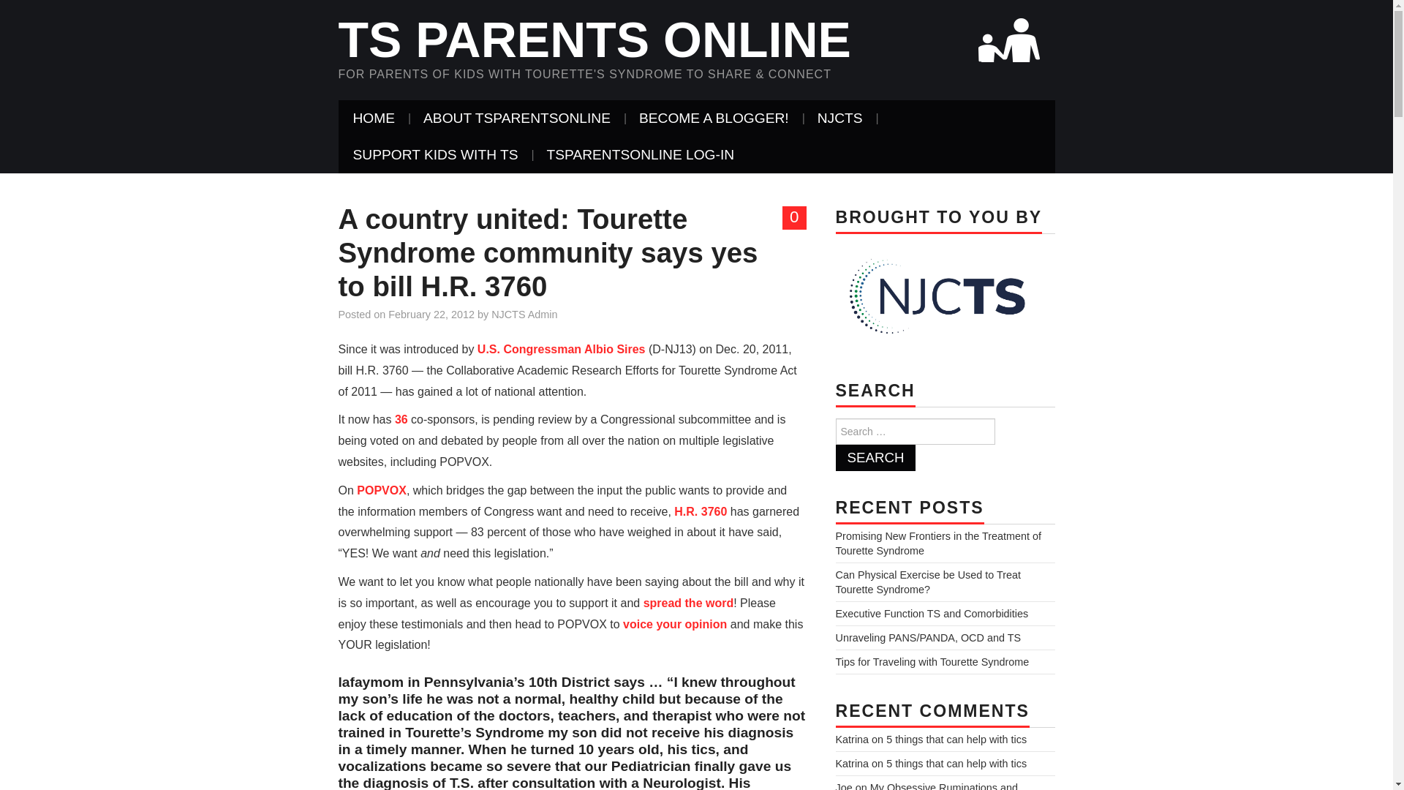 The image size is (1404, 790). What do you see at coordinates (434, 154) in the screenshot?
I see `SUPPORT KIDS WITH TS` at bounding box center [434, 154].